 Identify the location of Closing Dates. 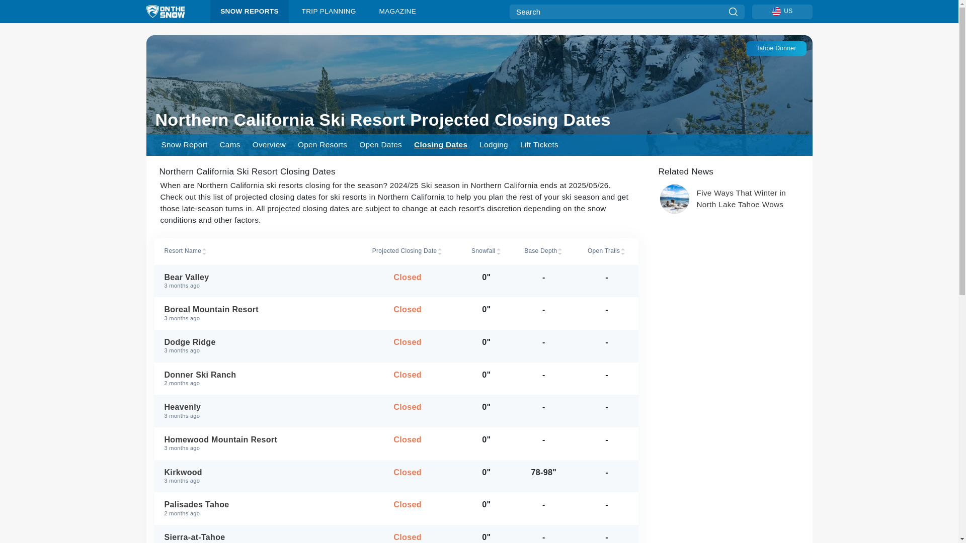
(440, 145).